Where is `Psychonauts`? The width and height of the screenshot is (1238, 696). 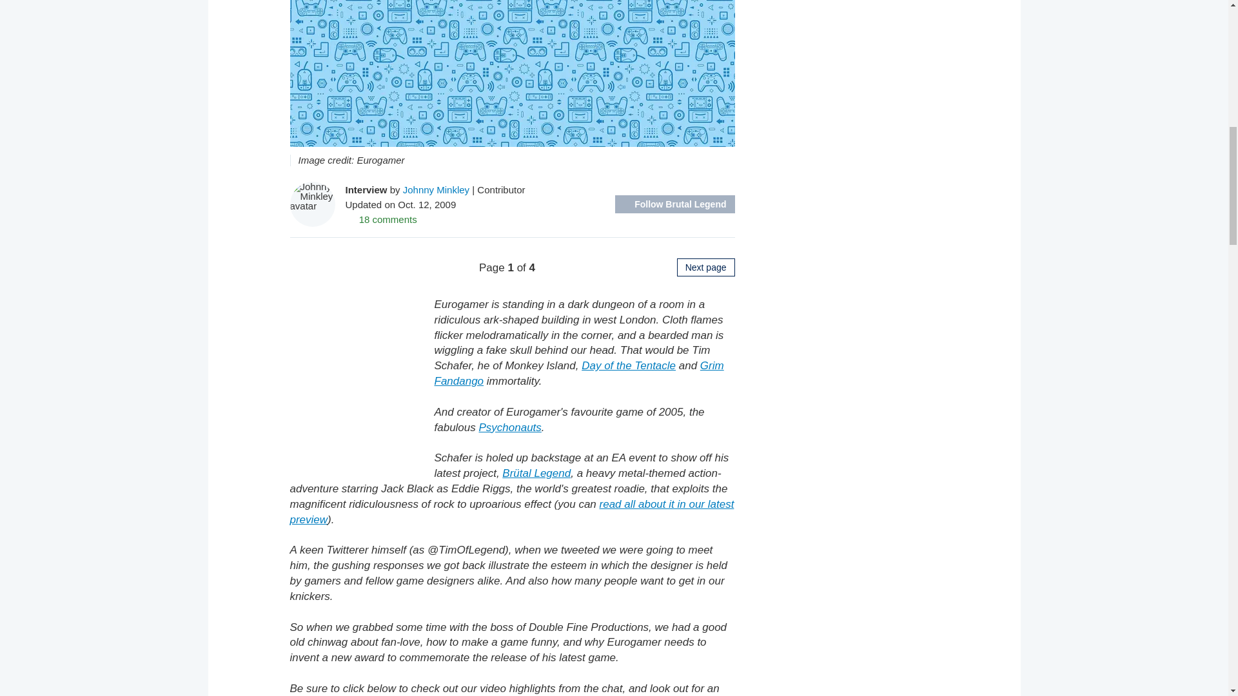 Psychonauts is located at coordinates (509, 427).